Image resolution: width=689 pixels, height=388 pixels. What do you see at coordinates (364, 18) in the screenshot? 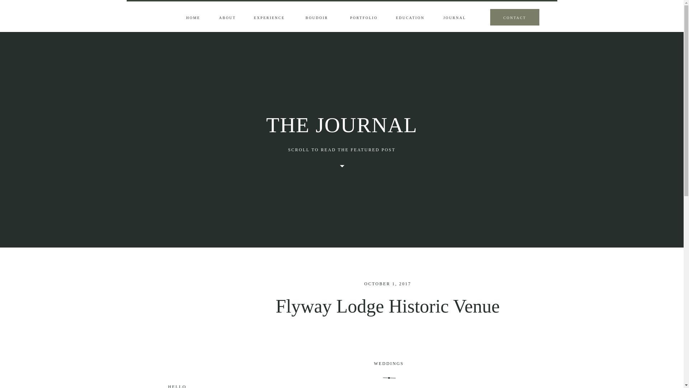
I see `PORTFOLIO` at bounding box center [364, 18].